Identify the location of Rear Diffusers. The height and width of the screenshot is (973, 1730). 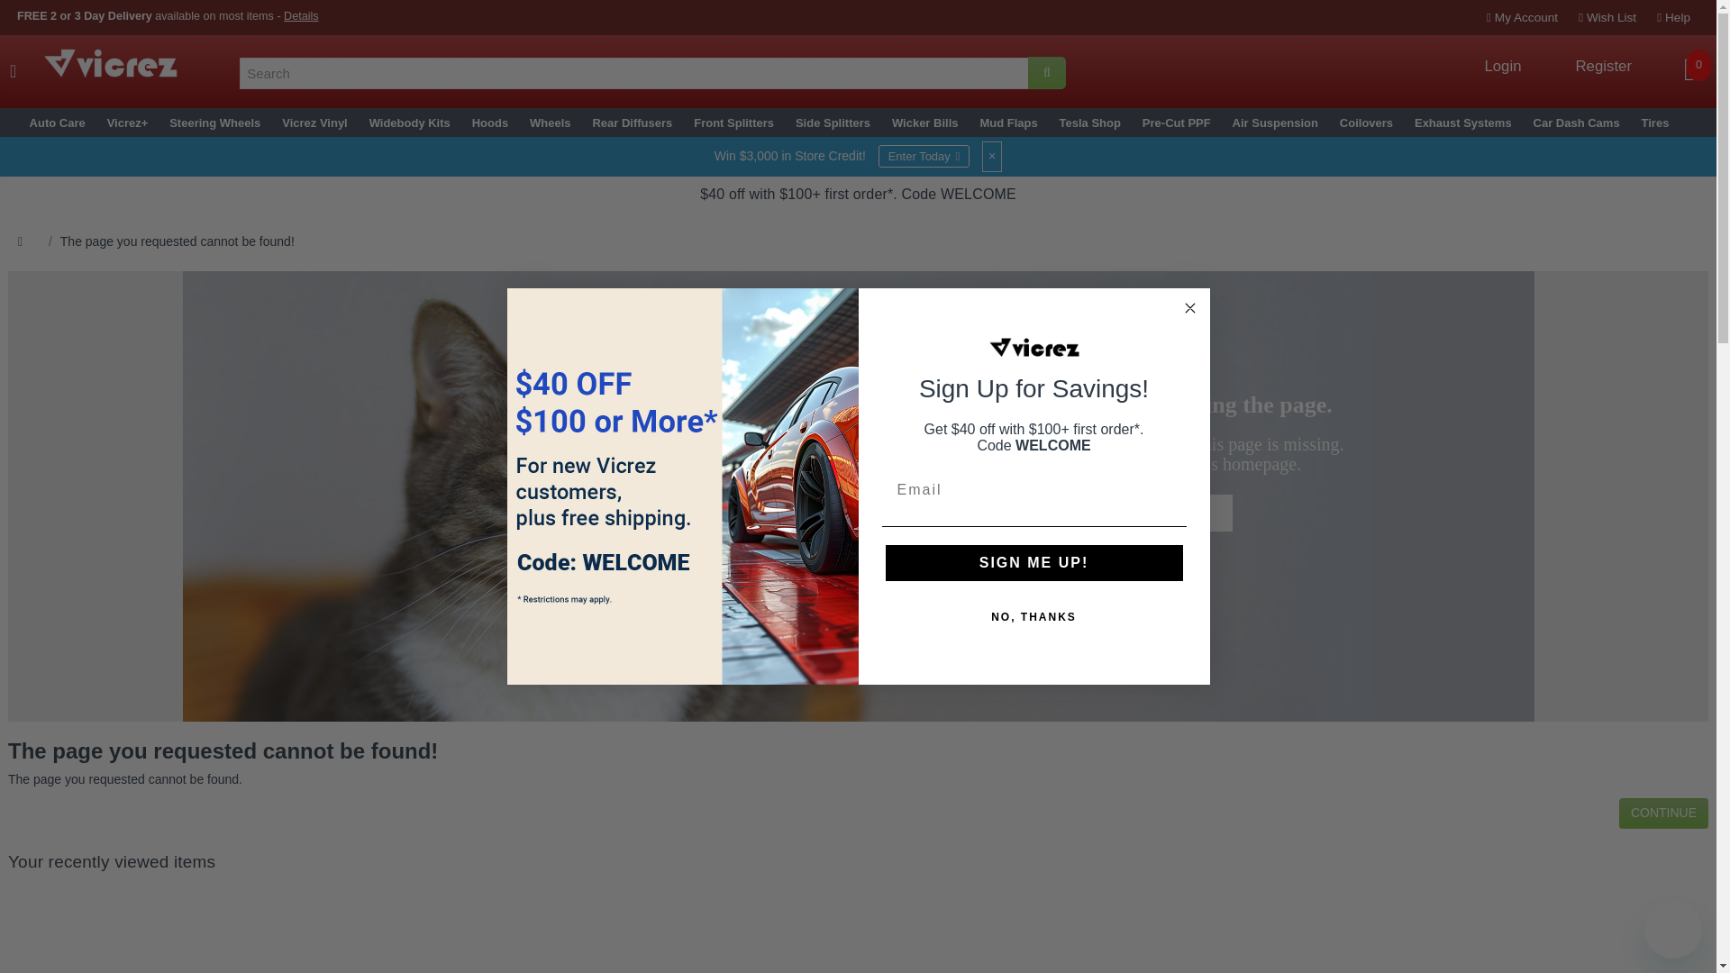
(632, 123).